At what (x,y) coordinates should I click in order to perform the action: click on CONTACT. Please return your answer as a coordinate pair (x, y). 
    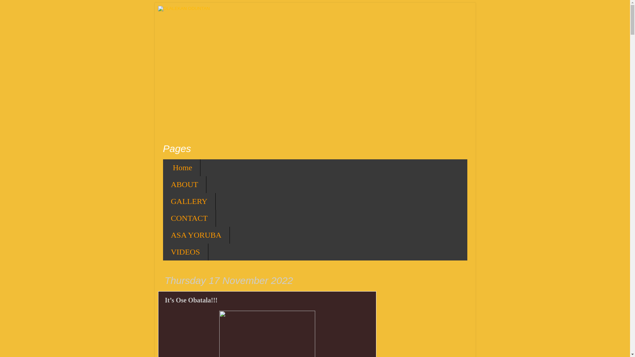
    Looking at the image, I should click on (189, 218).